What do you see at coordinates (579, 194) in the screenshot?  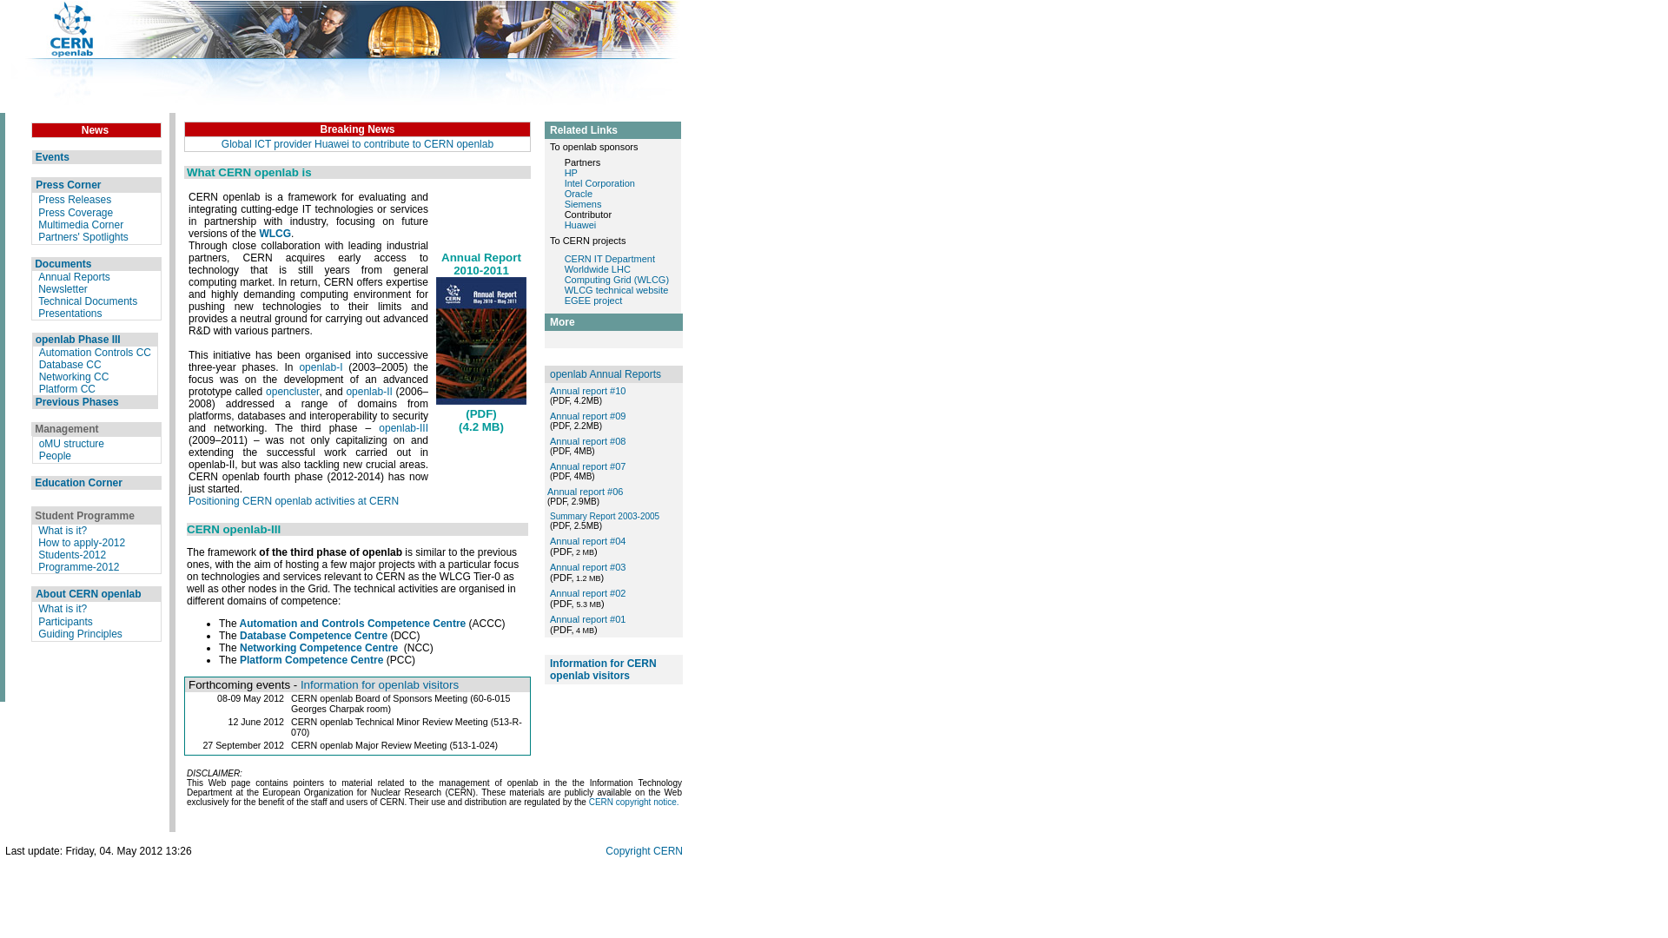 I see `Oracle` at bounding box center [579, 194].